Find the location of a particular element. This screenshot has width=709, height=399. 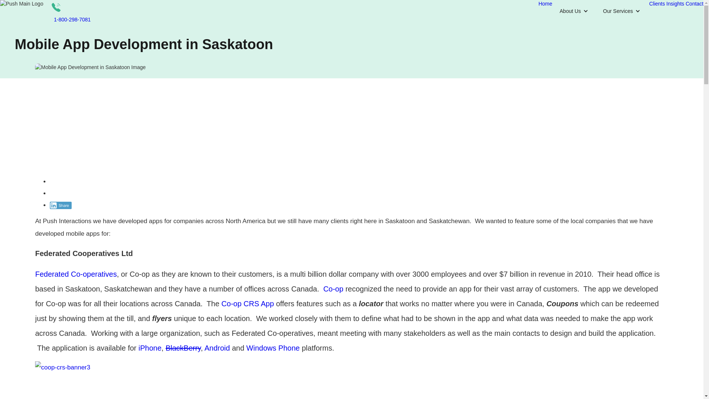

Co-op CRS App is located at coordinates (246, 304).